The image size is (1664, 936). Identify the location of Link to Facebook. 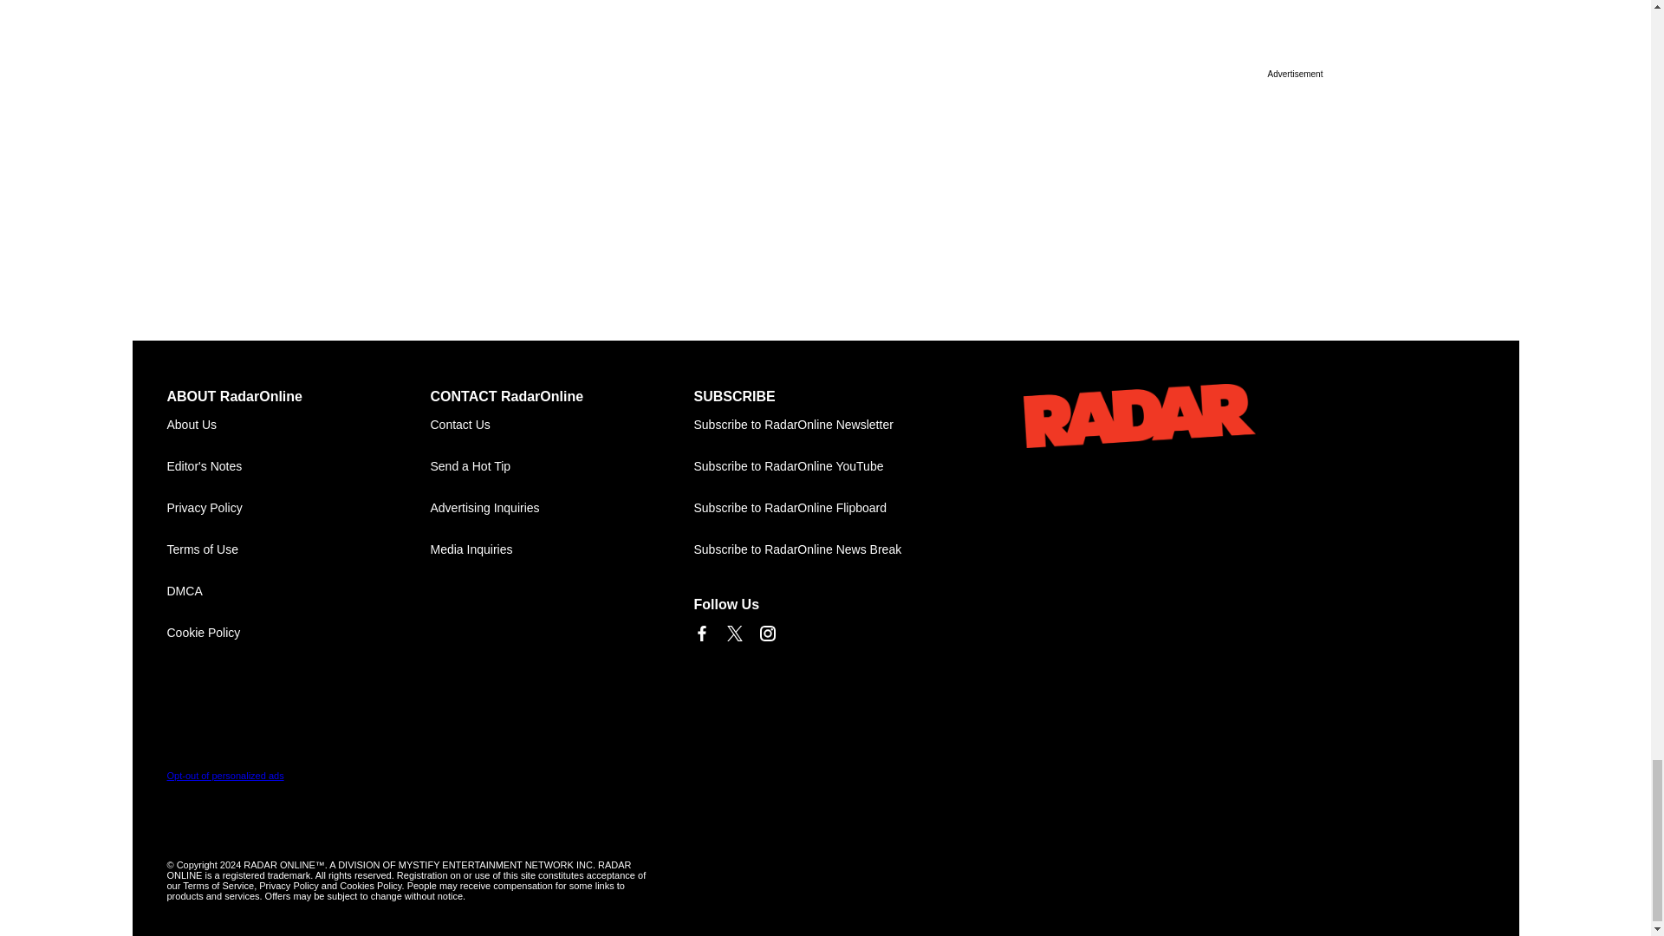
(700, 633).